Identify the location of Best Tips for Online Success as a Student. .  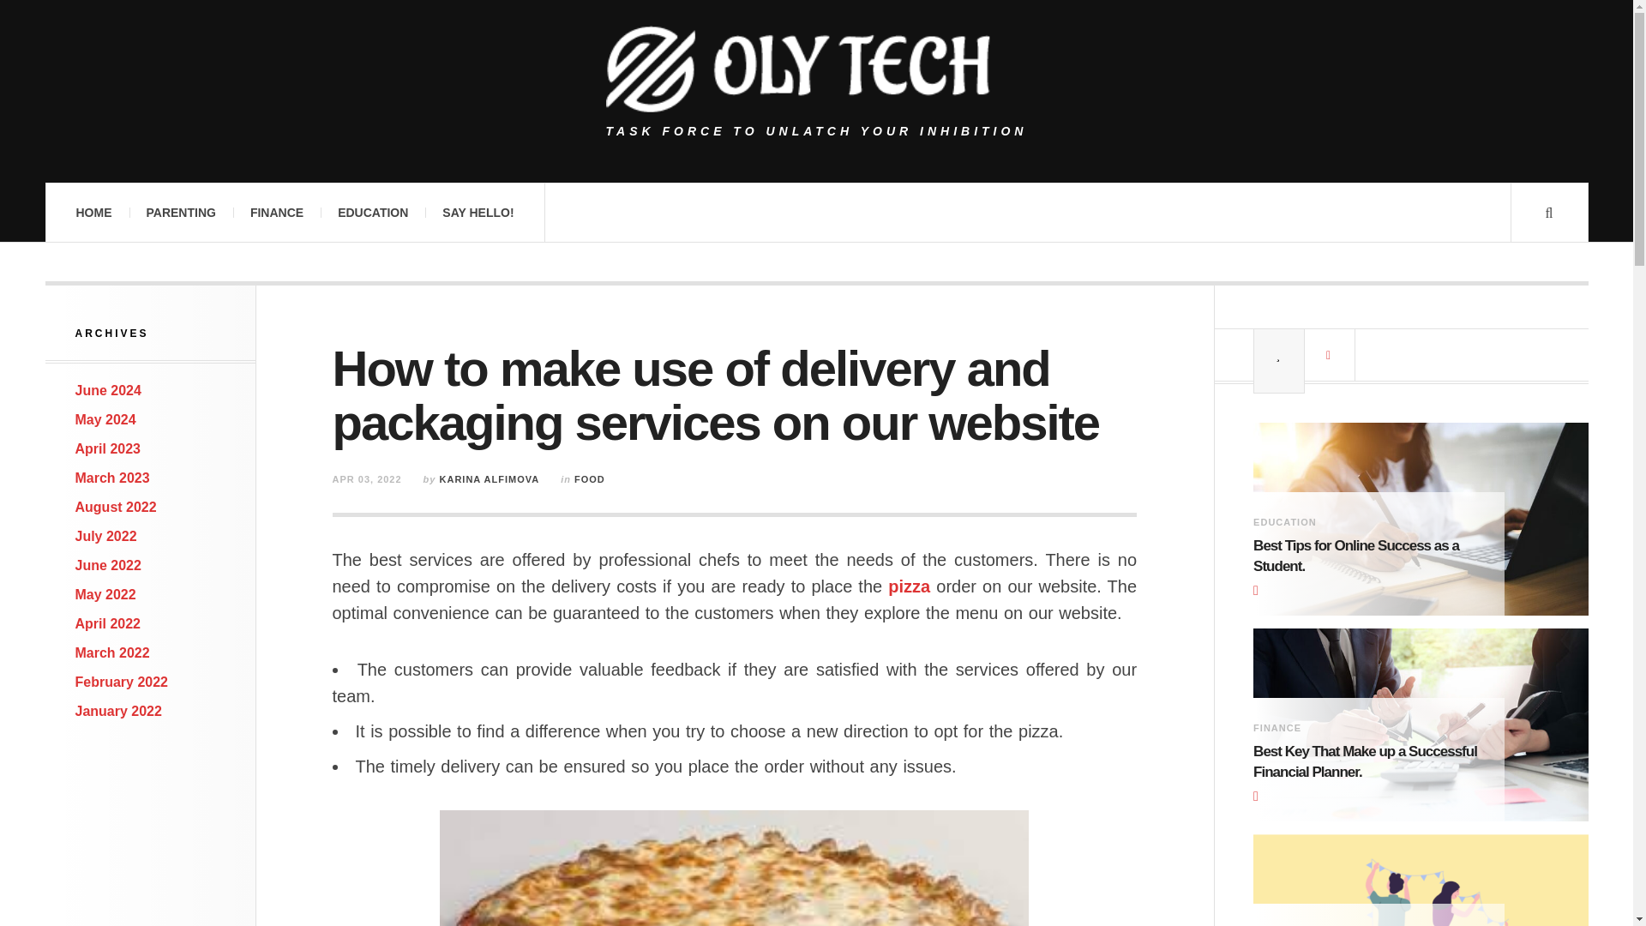
(1365, 556).